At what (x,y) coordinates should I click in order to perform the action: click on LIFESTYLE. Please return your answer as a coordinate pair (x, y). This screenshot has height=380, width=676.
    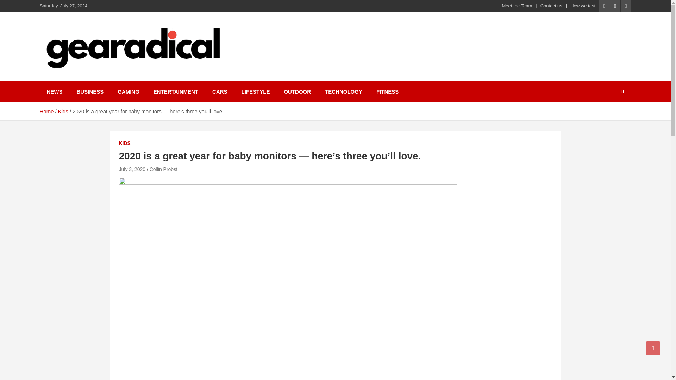
    Looking at the image, I should click on (256, 91).